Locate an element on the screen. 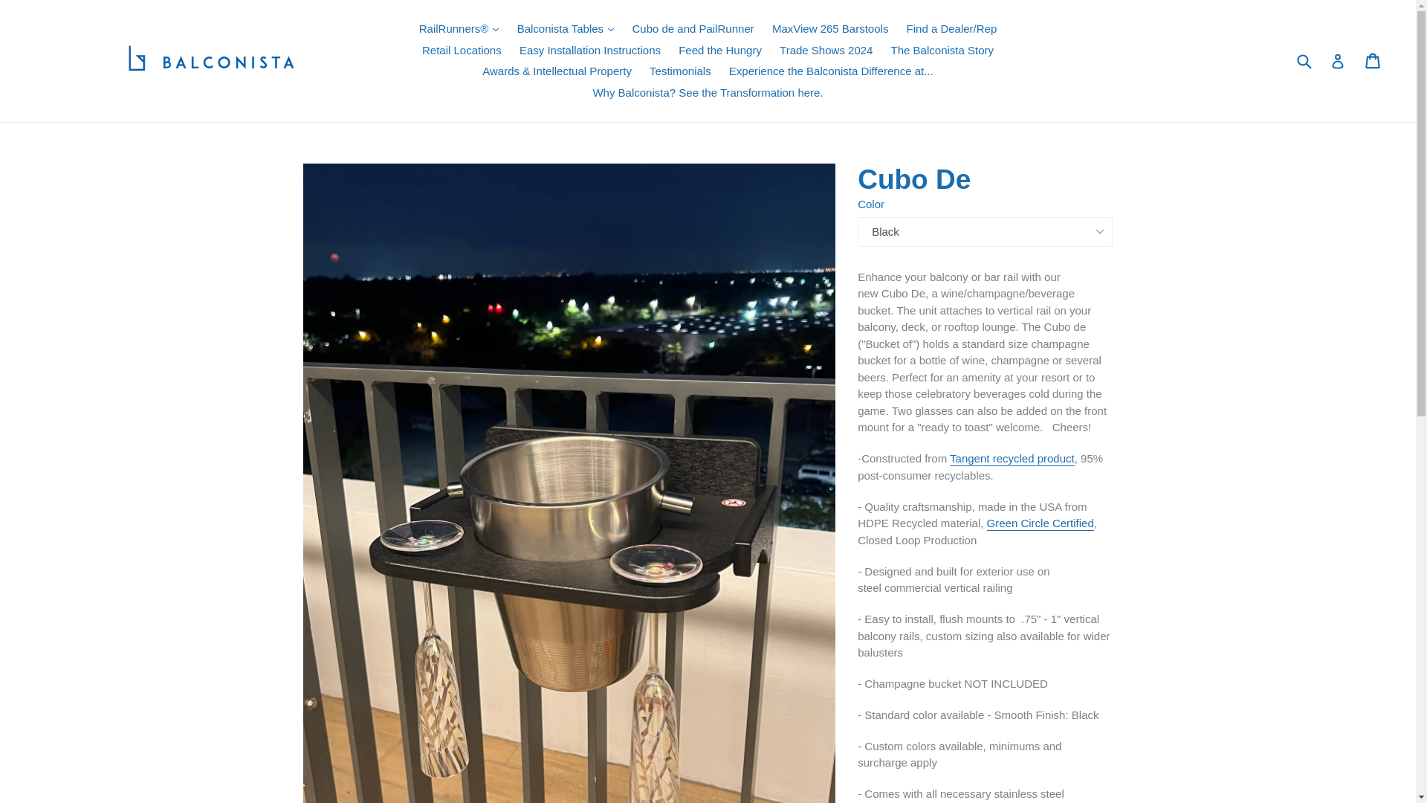 This screenshot has height=803, width=1427. MaxView 265 Barstools is located at coordinates (830, 29).